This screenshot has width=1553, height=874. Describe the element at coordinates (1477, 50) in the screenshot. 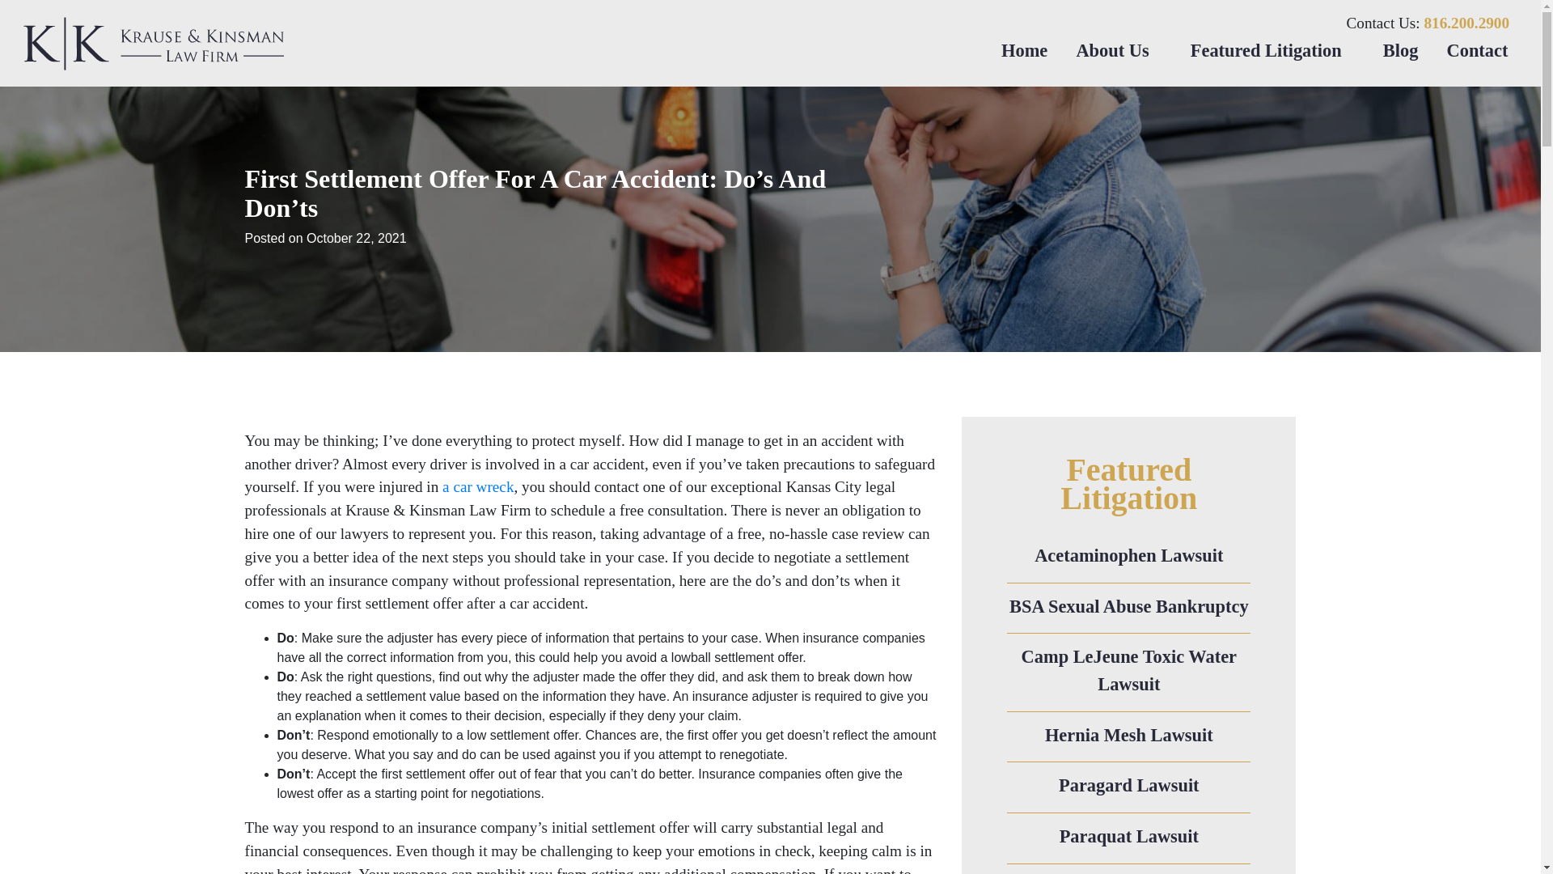

I see `Contact` at that location.